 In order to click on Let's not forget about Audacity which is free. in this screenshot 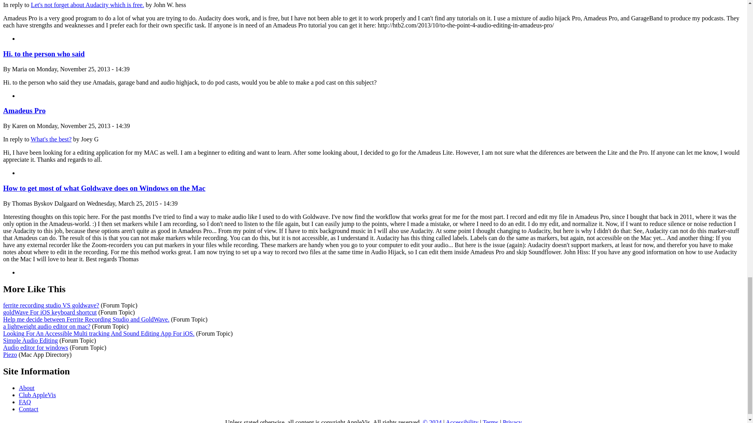, I will do `click(87, 5)`.